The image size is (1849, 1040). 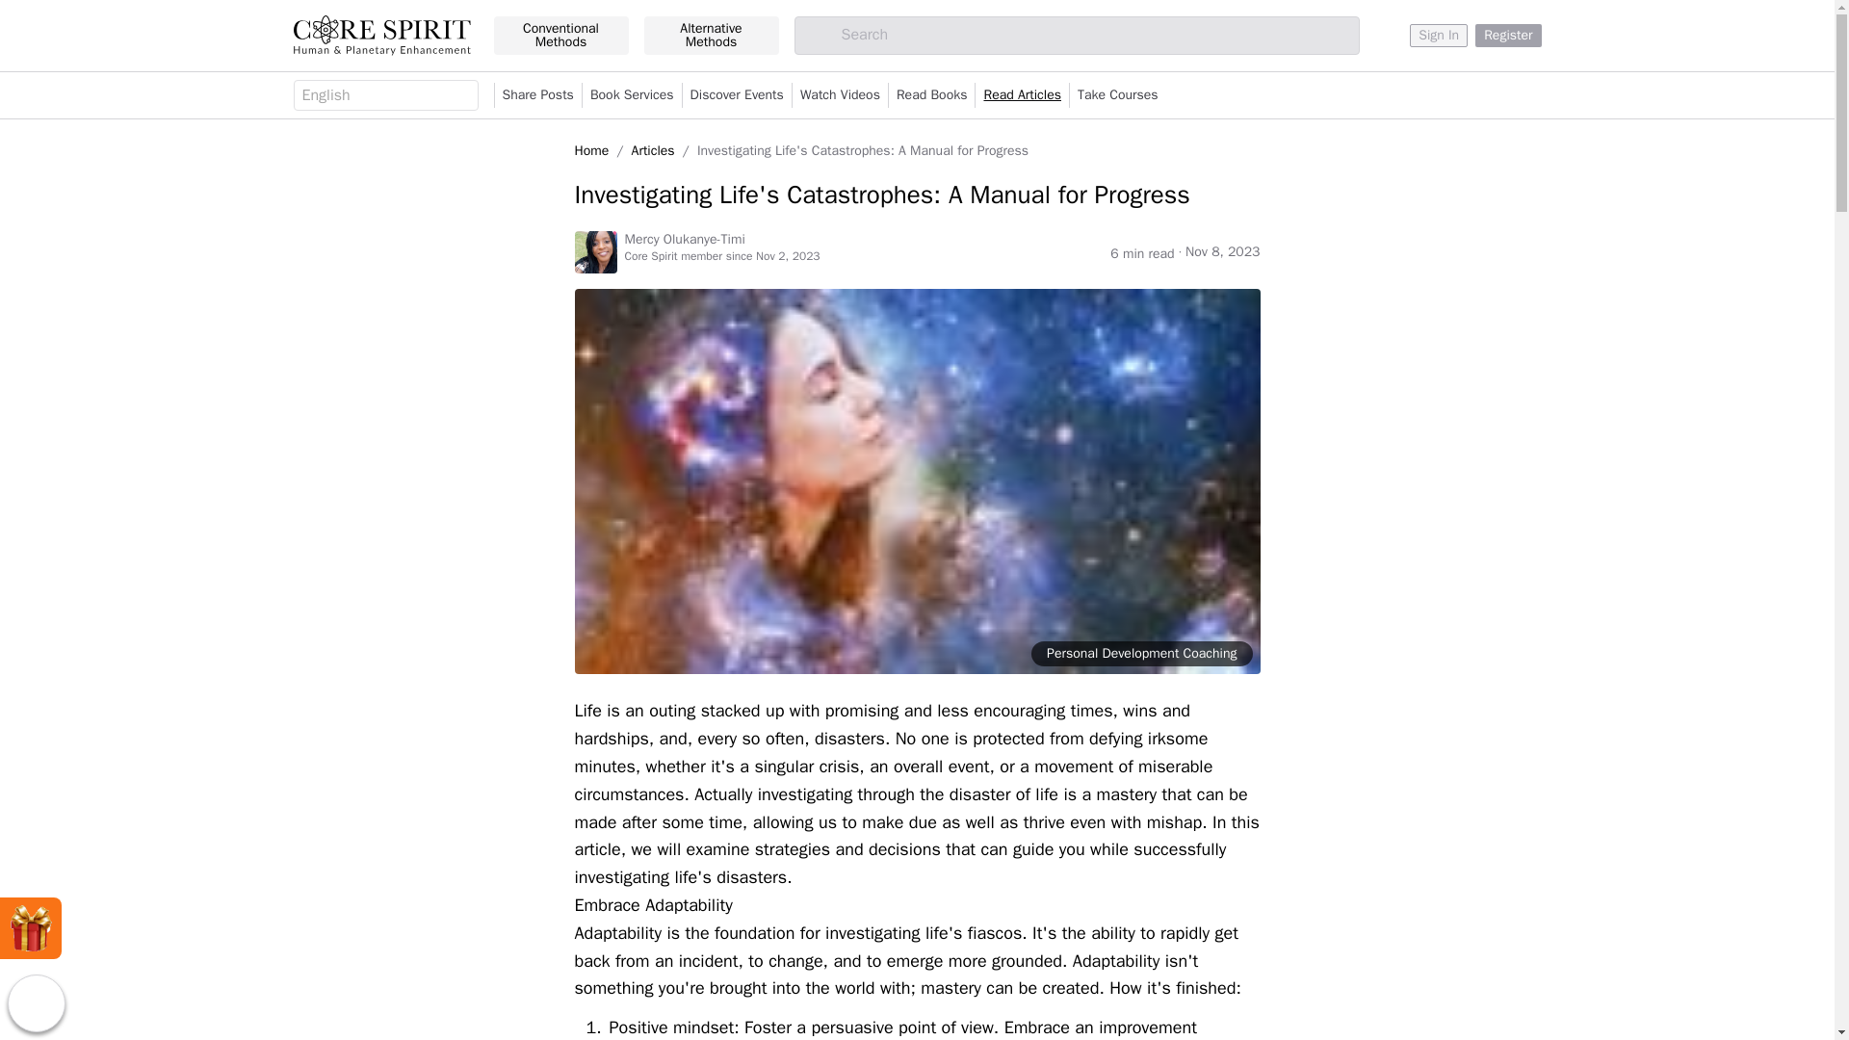 I want to click on Sign In, so click(x=1439, y=35).